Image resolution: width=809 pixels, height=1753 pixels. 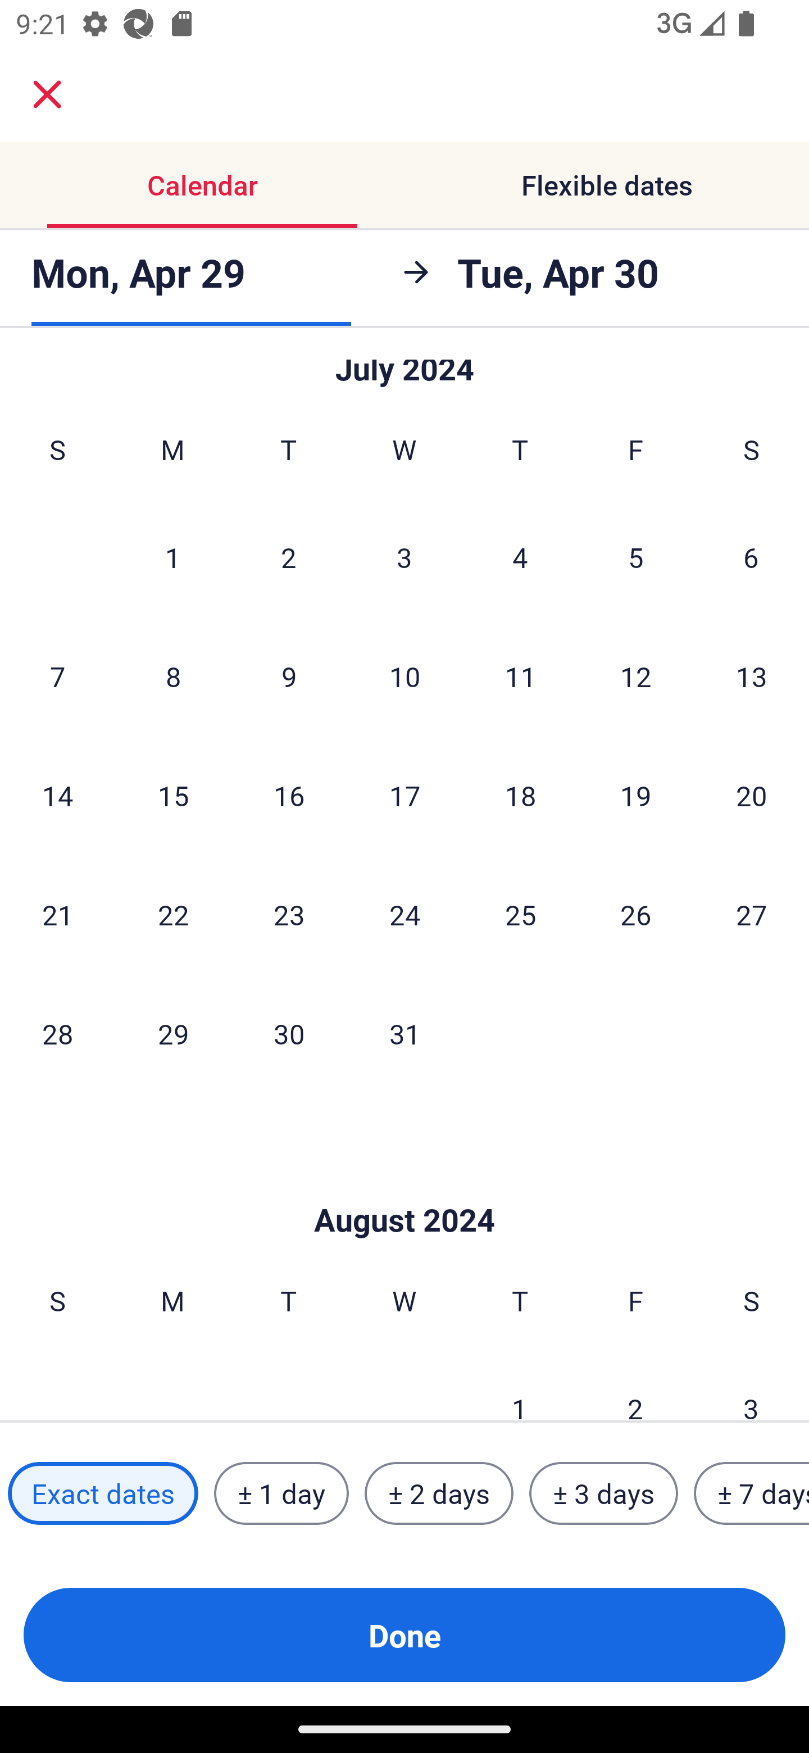 I want to click on ± 7 days, so click(x=752, y=1493).